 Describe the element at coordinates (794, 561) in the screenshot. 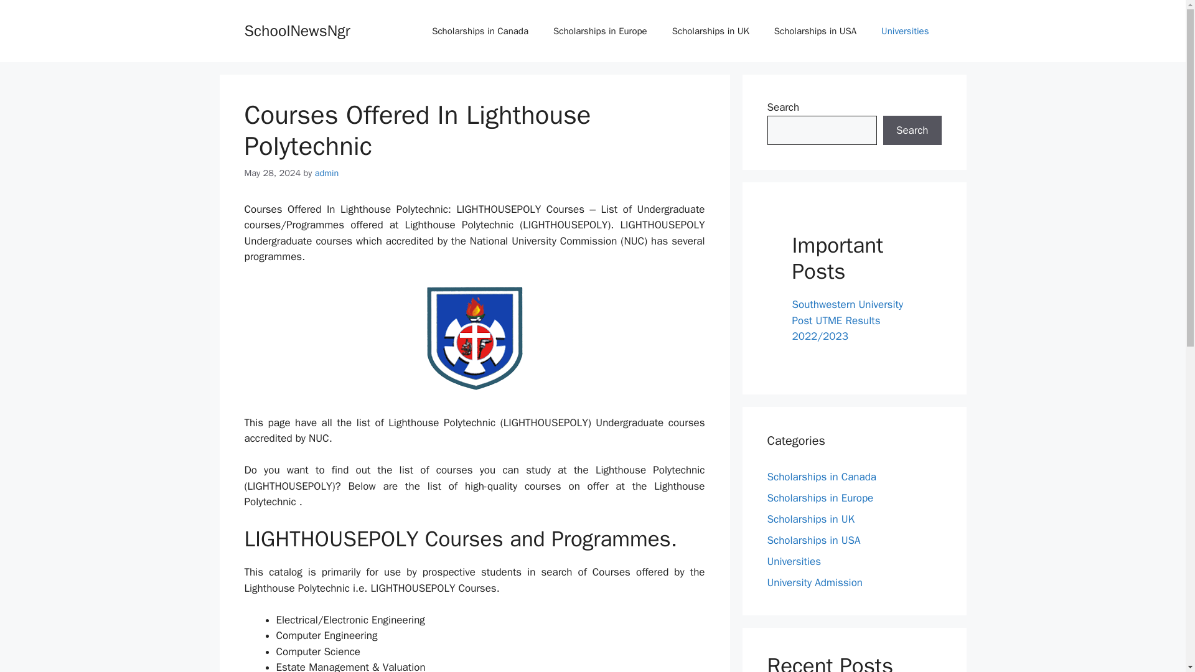

I see `Universities` at that location.